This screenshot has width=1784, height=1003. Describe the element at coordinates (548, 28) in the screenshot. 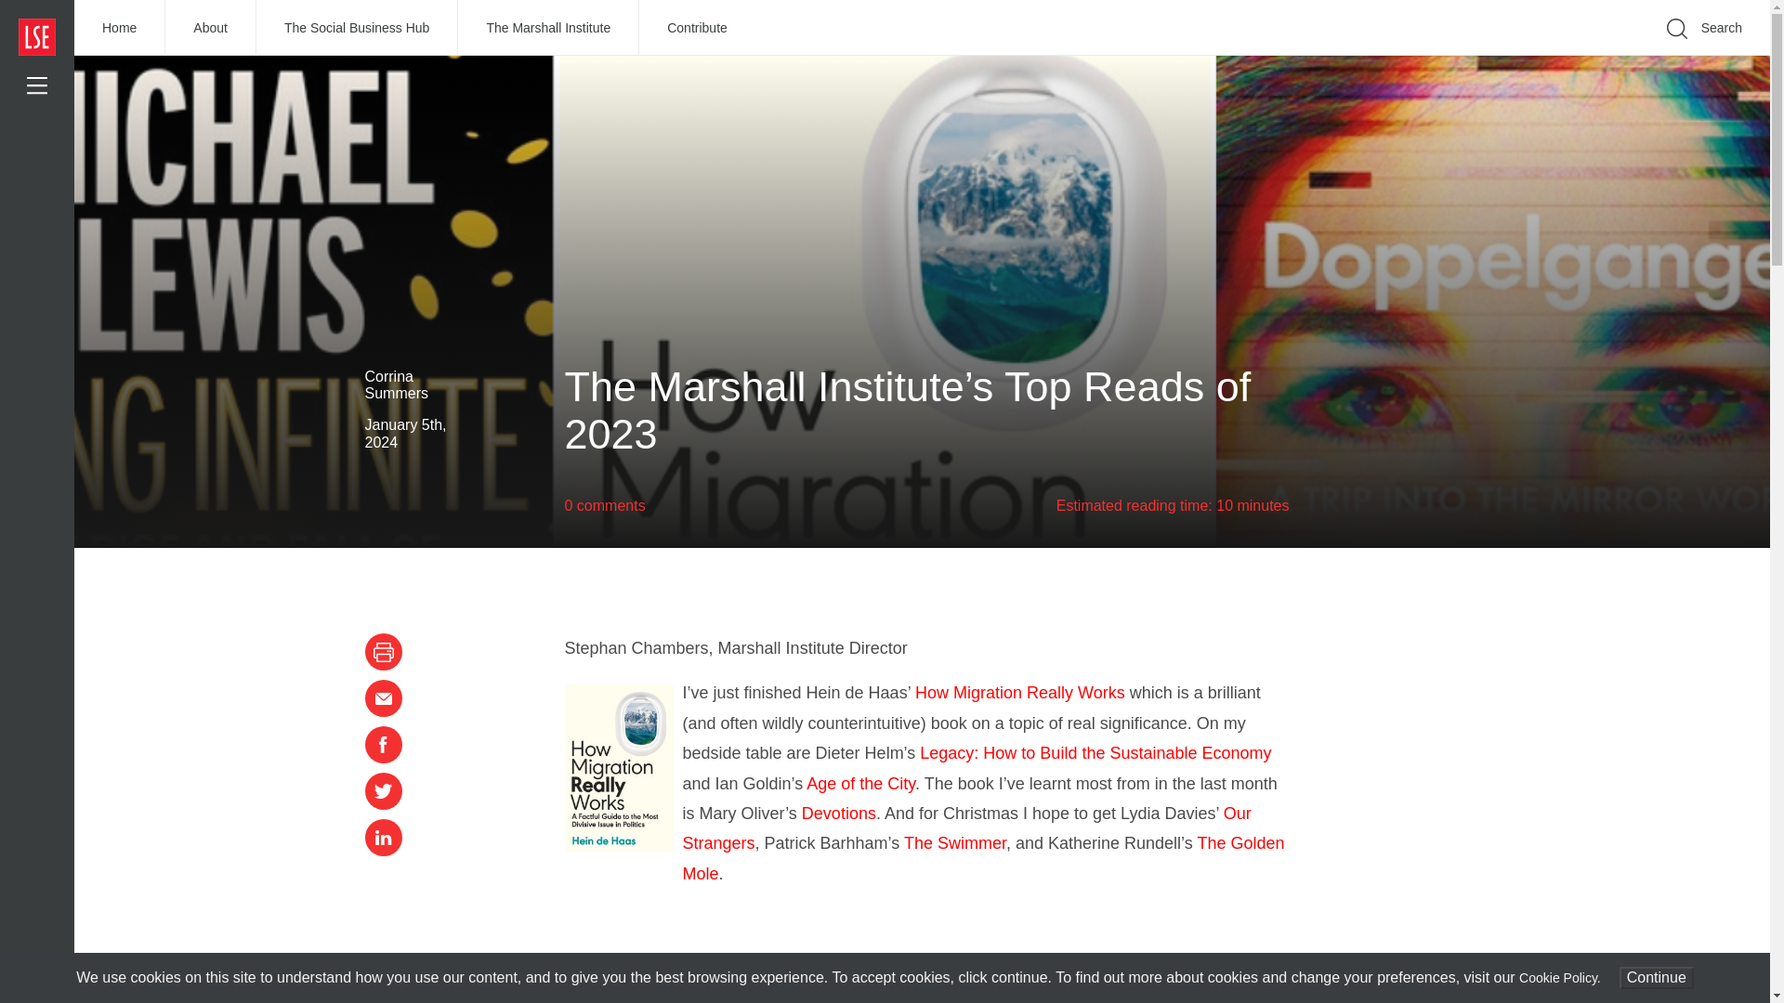

I see `The Marshall Institute` at that location.